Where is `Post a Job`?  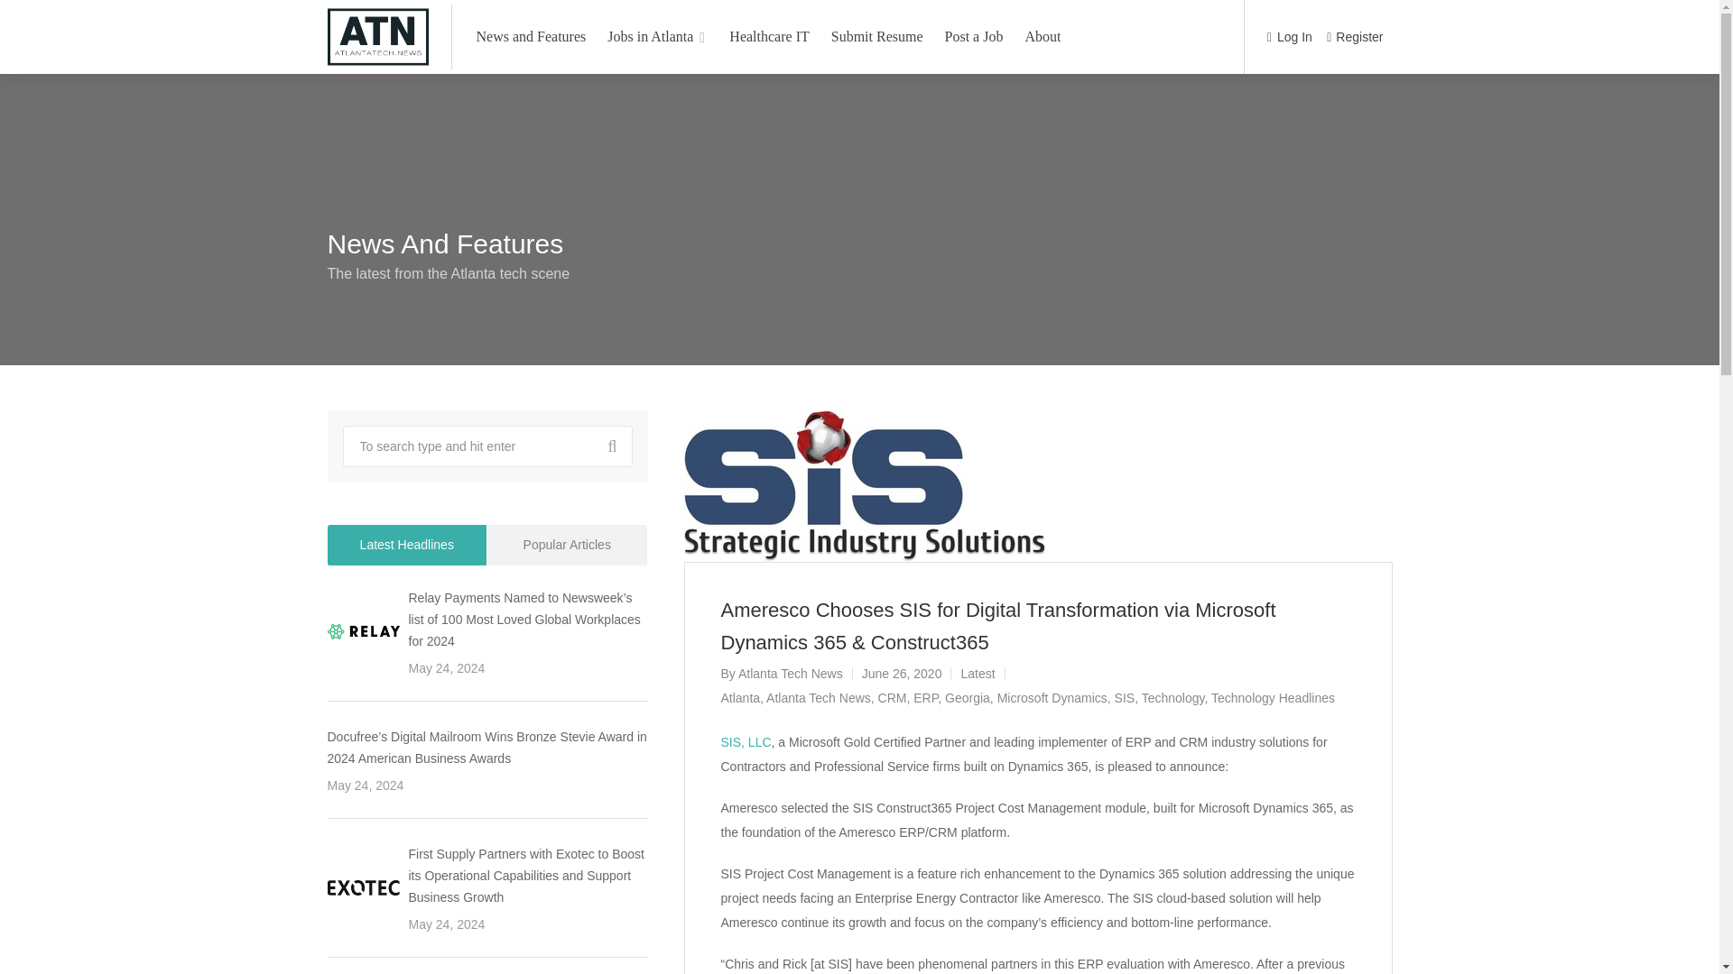 Post a Job is located at coordinates (975, 36).